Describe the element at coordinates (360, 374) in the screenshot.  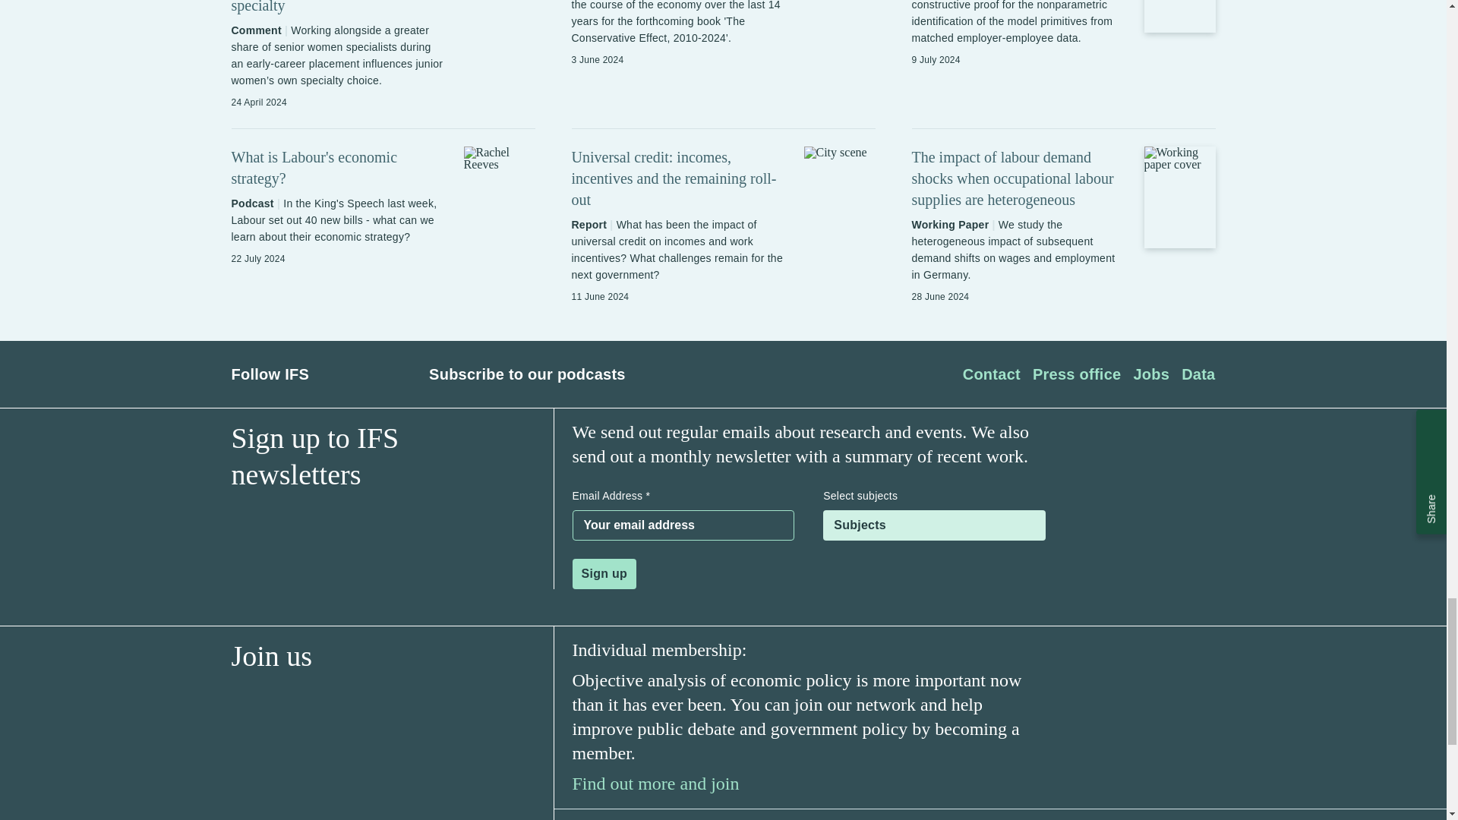
I see `Visit the Twitter profile of IFS` at that location.